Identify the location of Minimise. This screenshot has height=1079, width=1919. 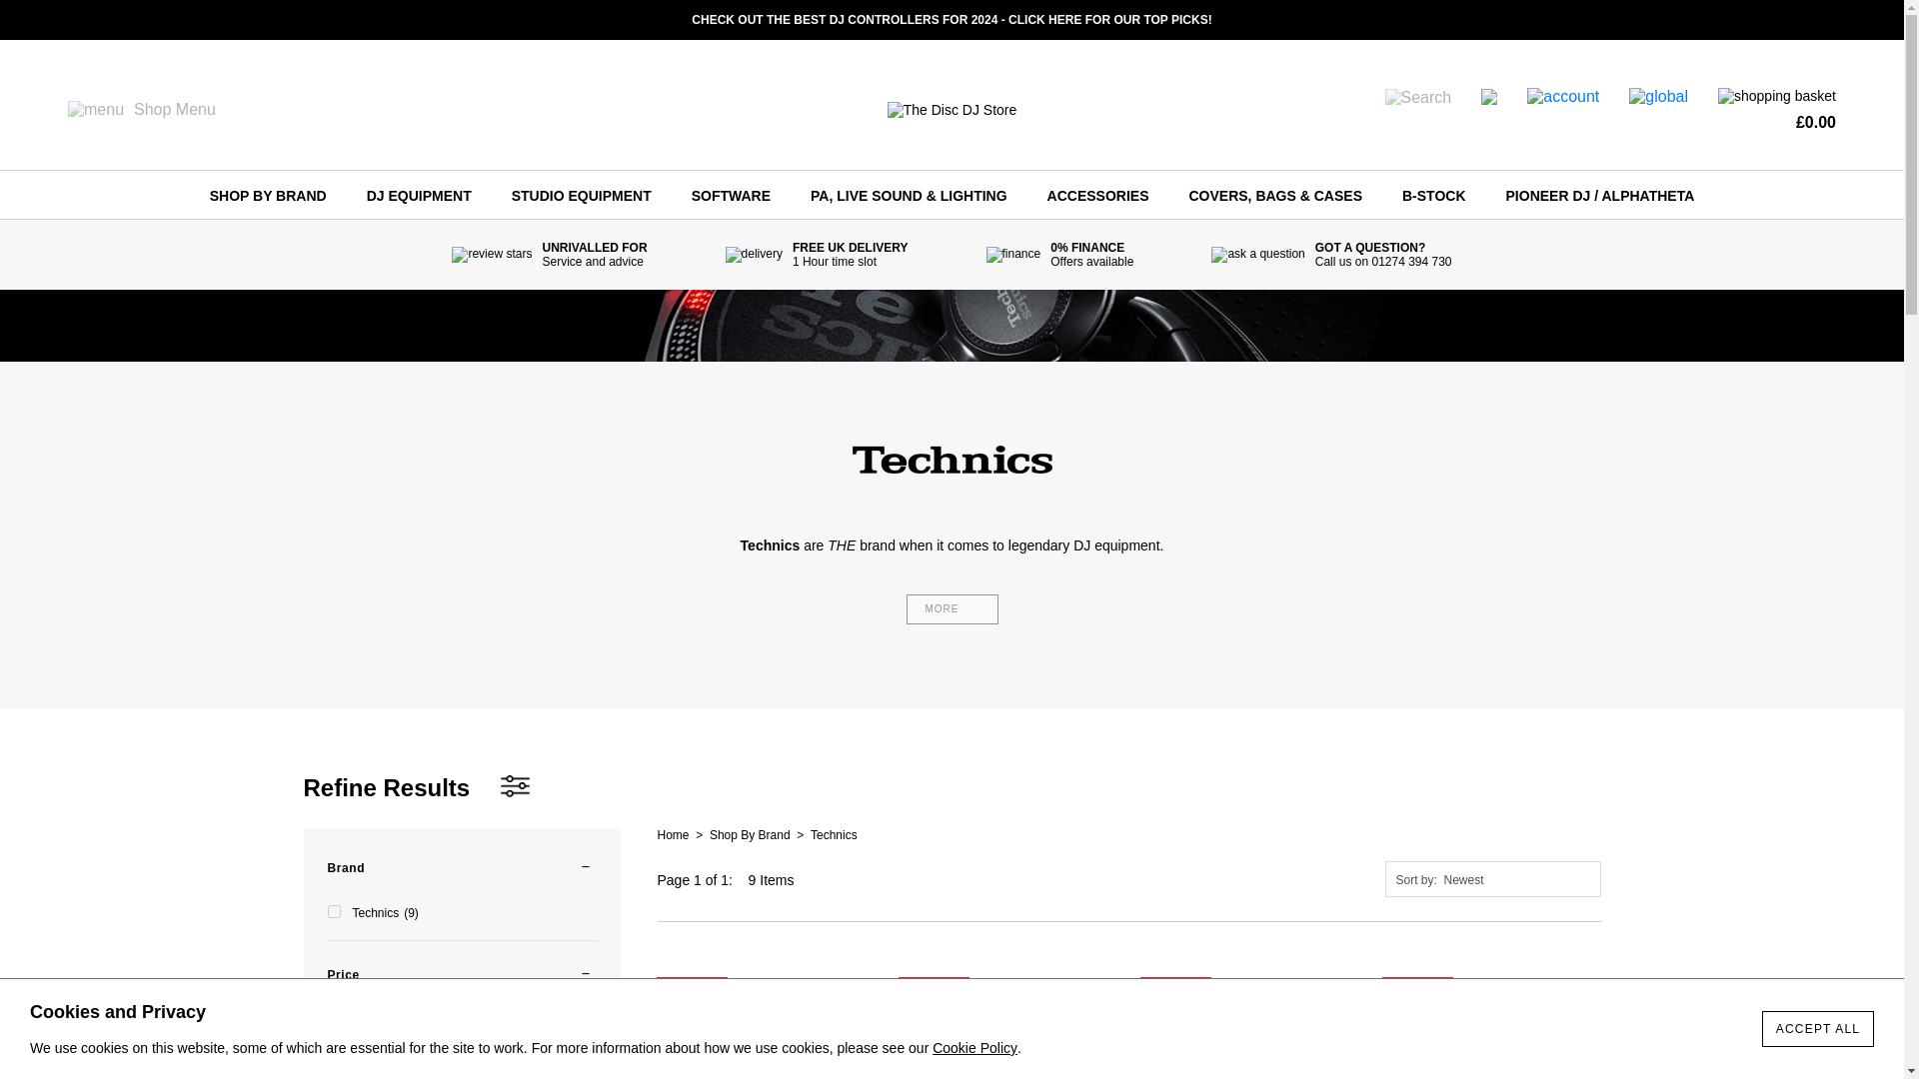
(456, 975).